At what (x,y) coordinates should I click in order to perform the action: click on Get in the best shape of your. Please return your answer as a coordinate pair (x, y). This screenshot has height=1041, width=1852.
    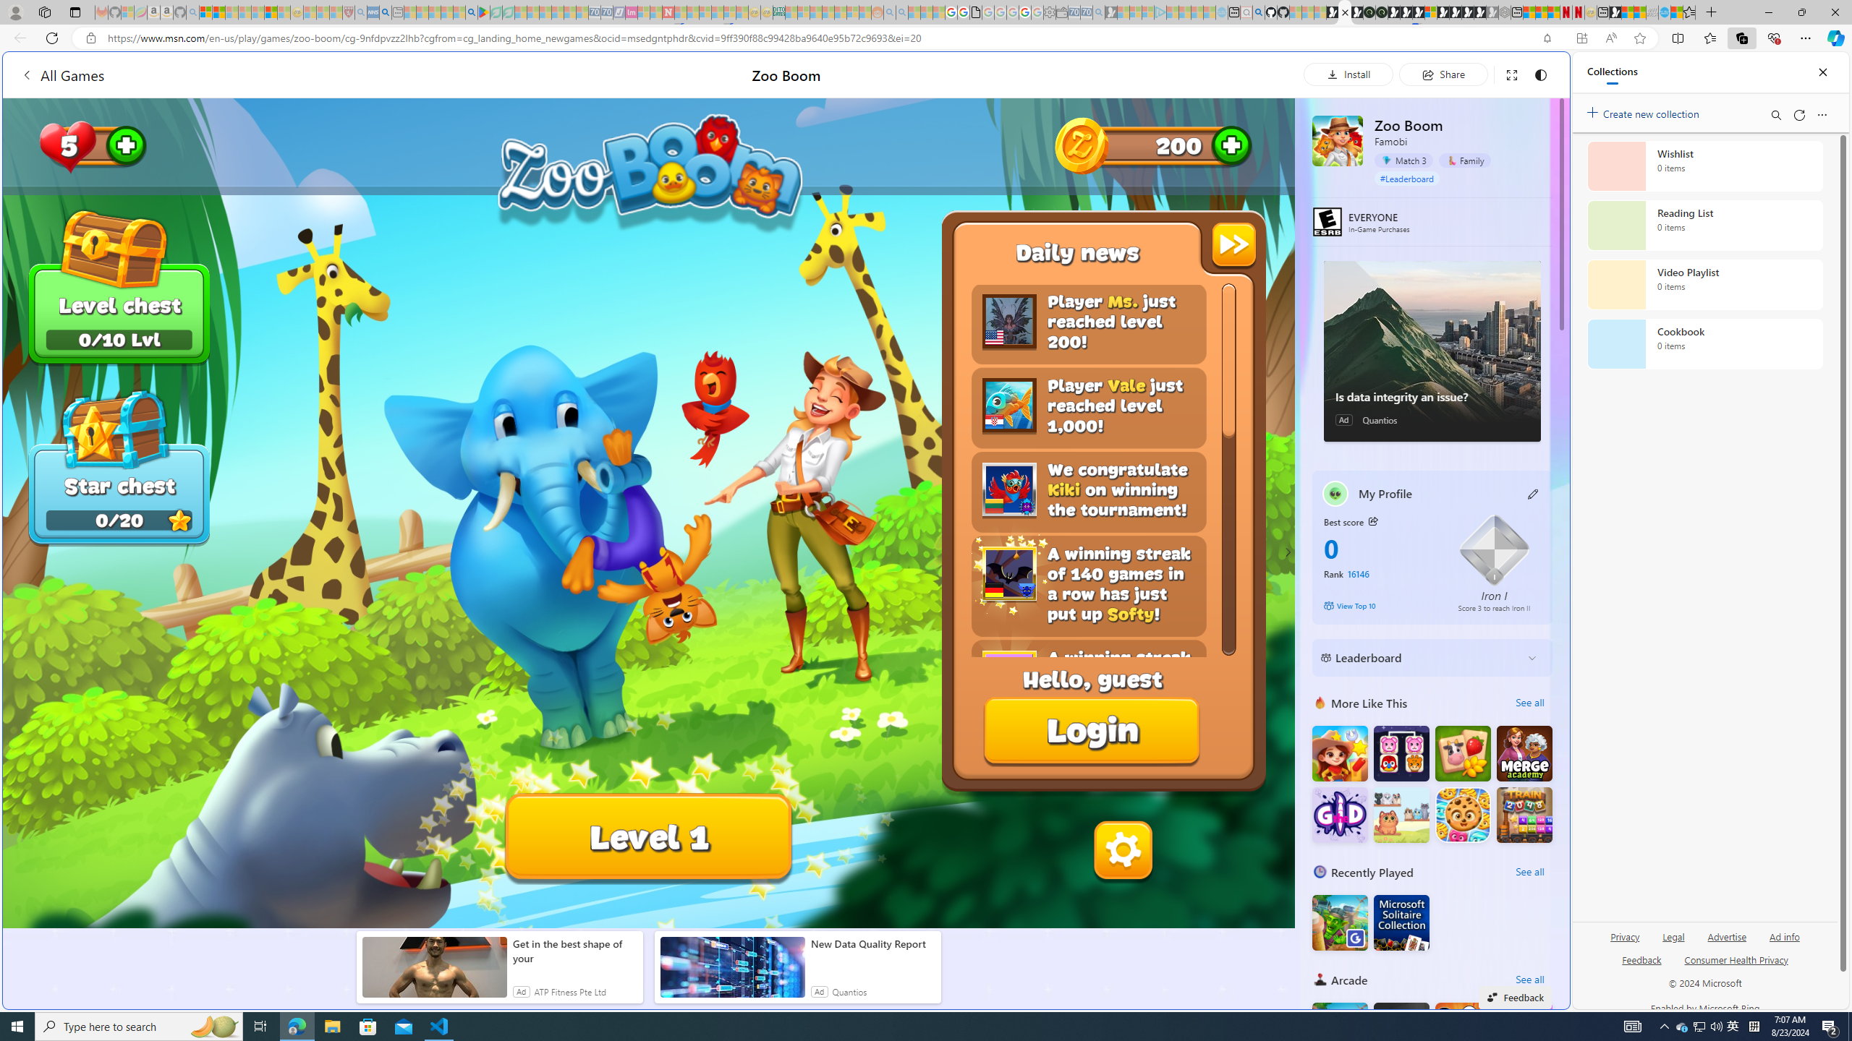
    Looking at the image, I should click on (574, 951).